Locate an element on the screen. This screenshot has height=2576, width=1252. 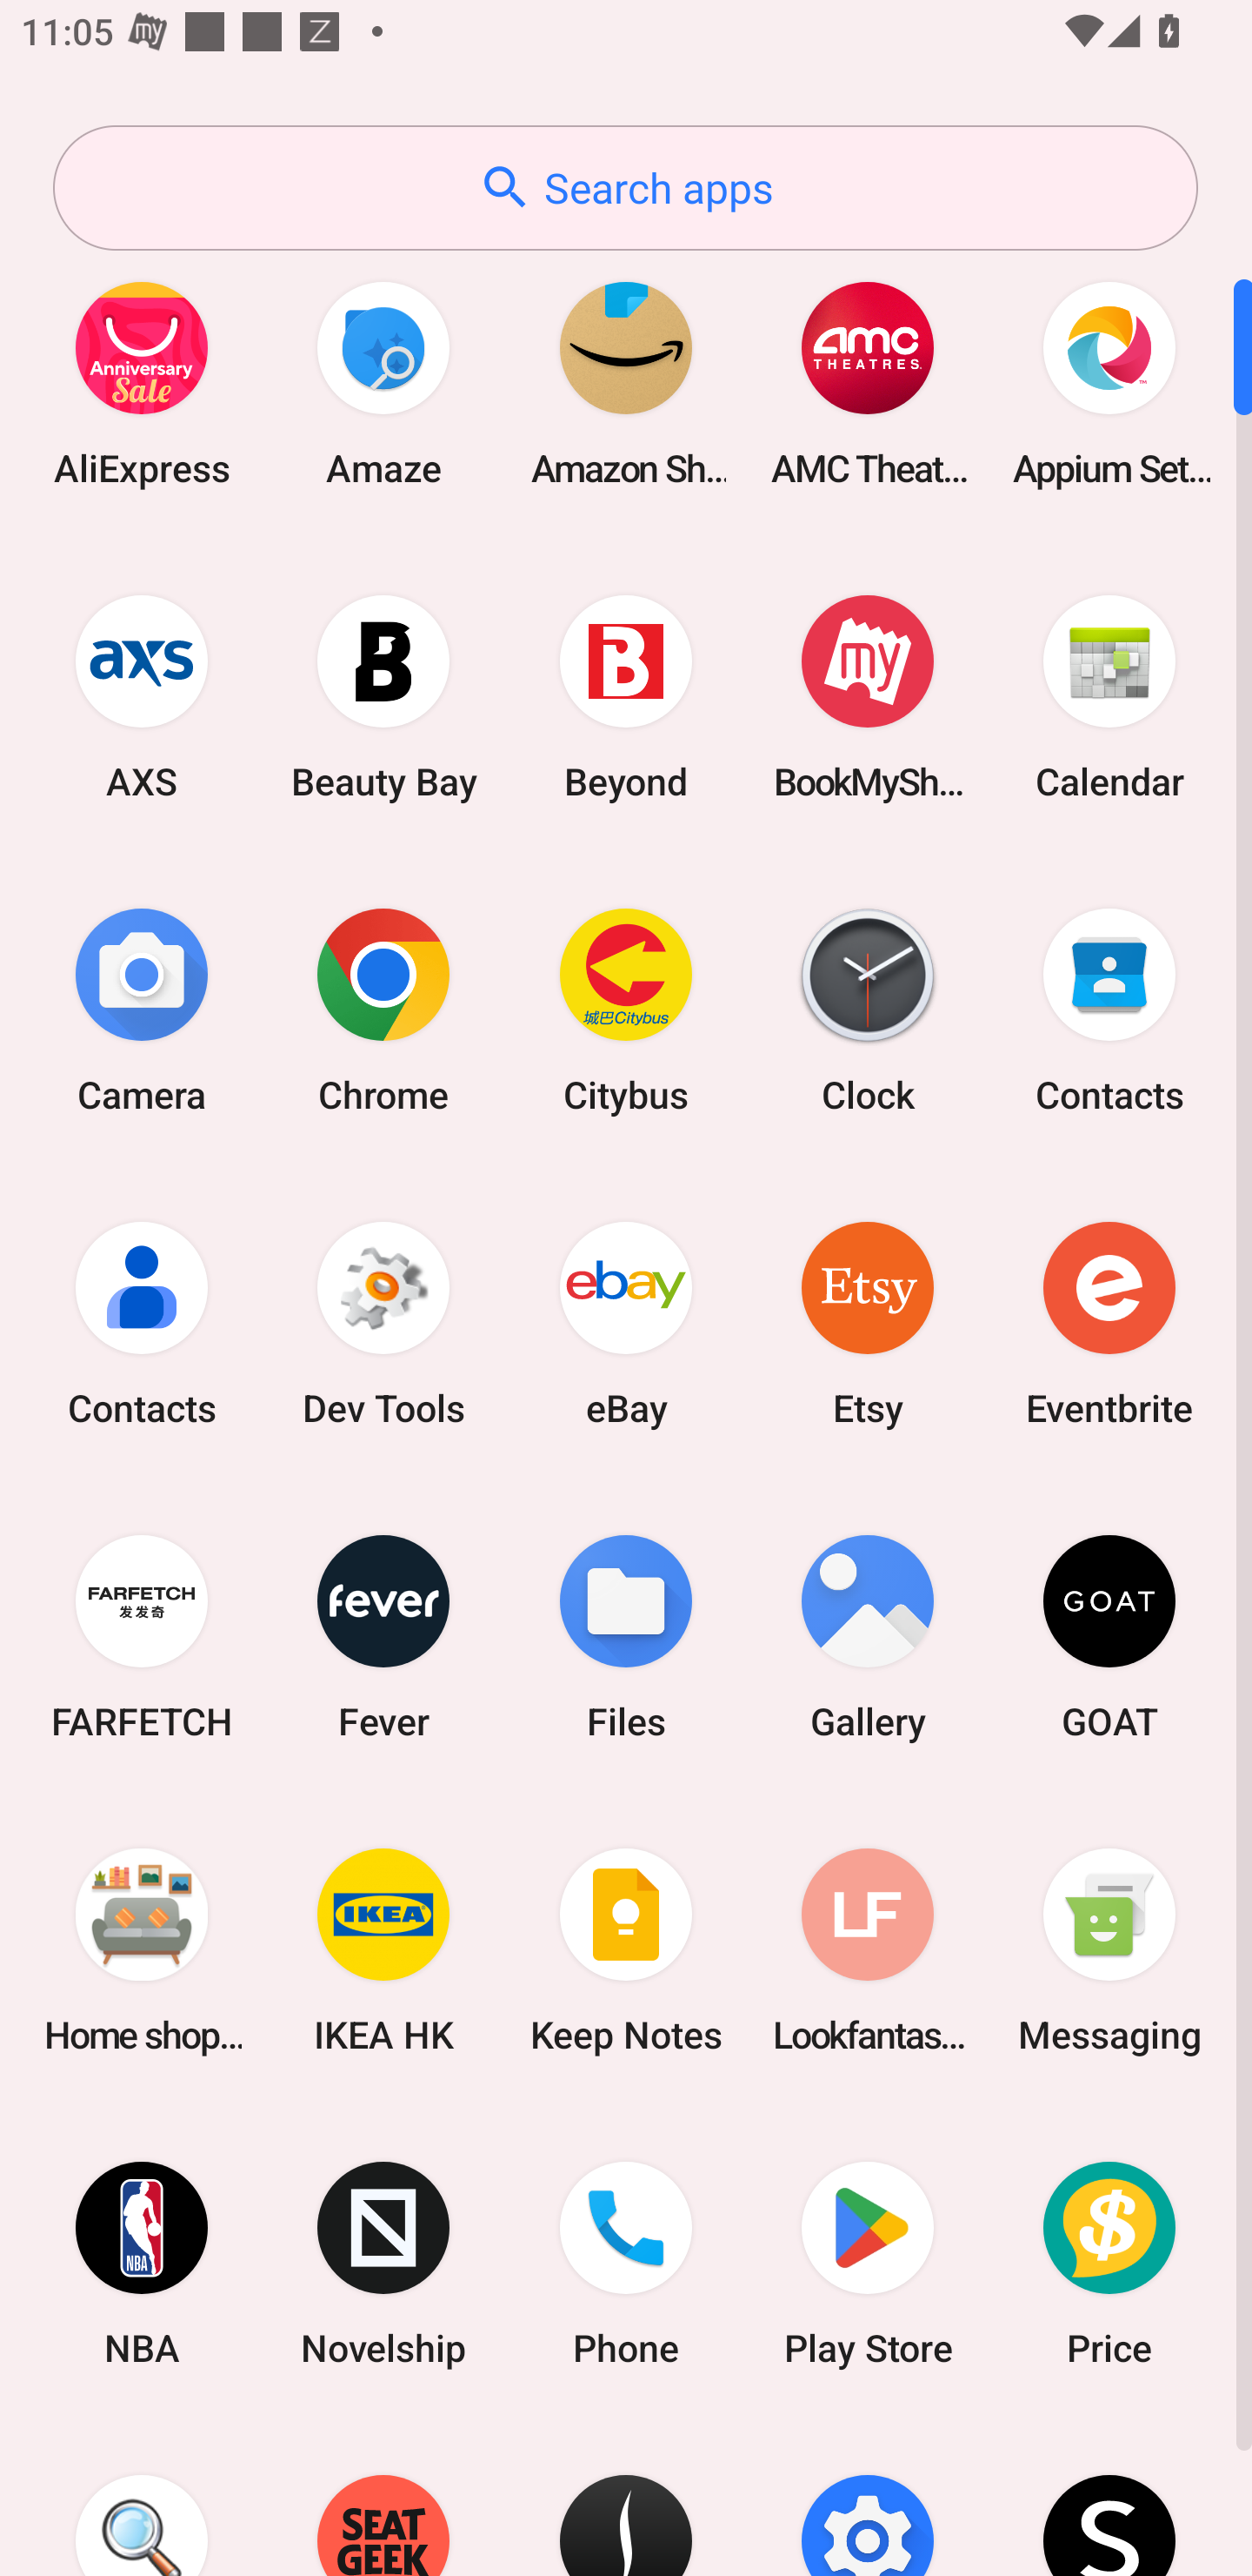
Play Store is located at coordinates (868, 2264).